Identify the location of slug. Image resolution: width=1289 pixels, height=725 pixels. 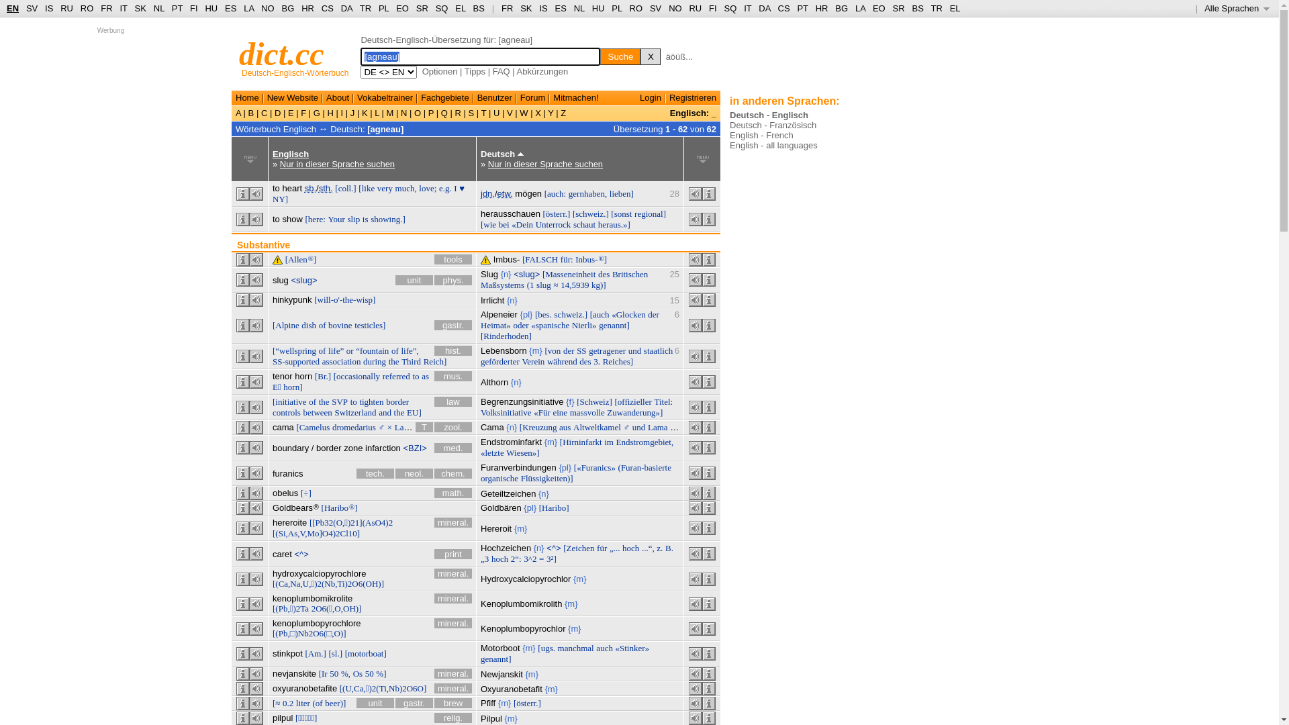
(544, 285).